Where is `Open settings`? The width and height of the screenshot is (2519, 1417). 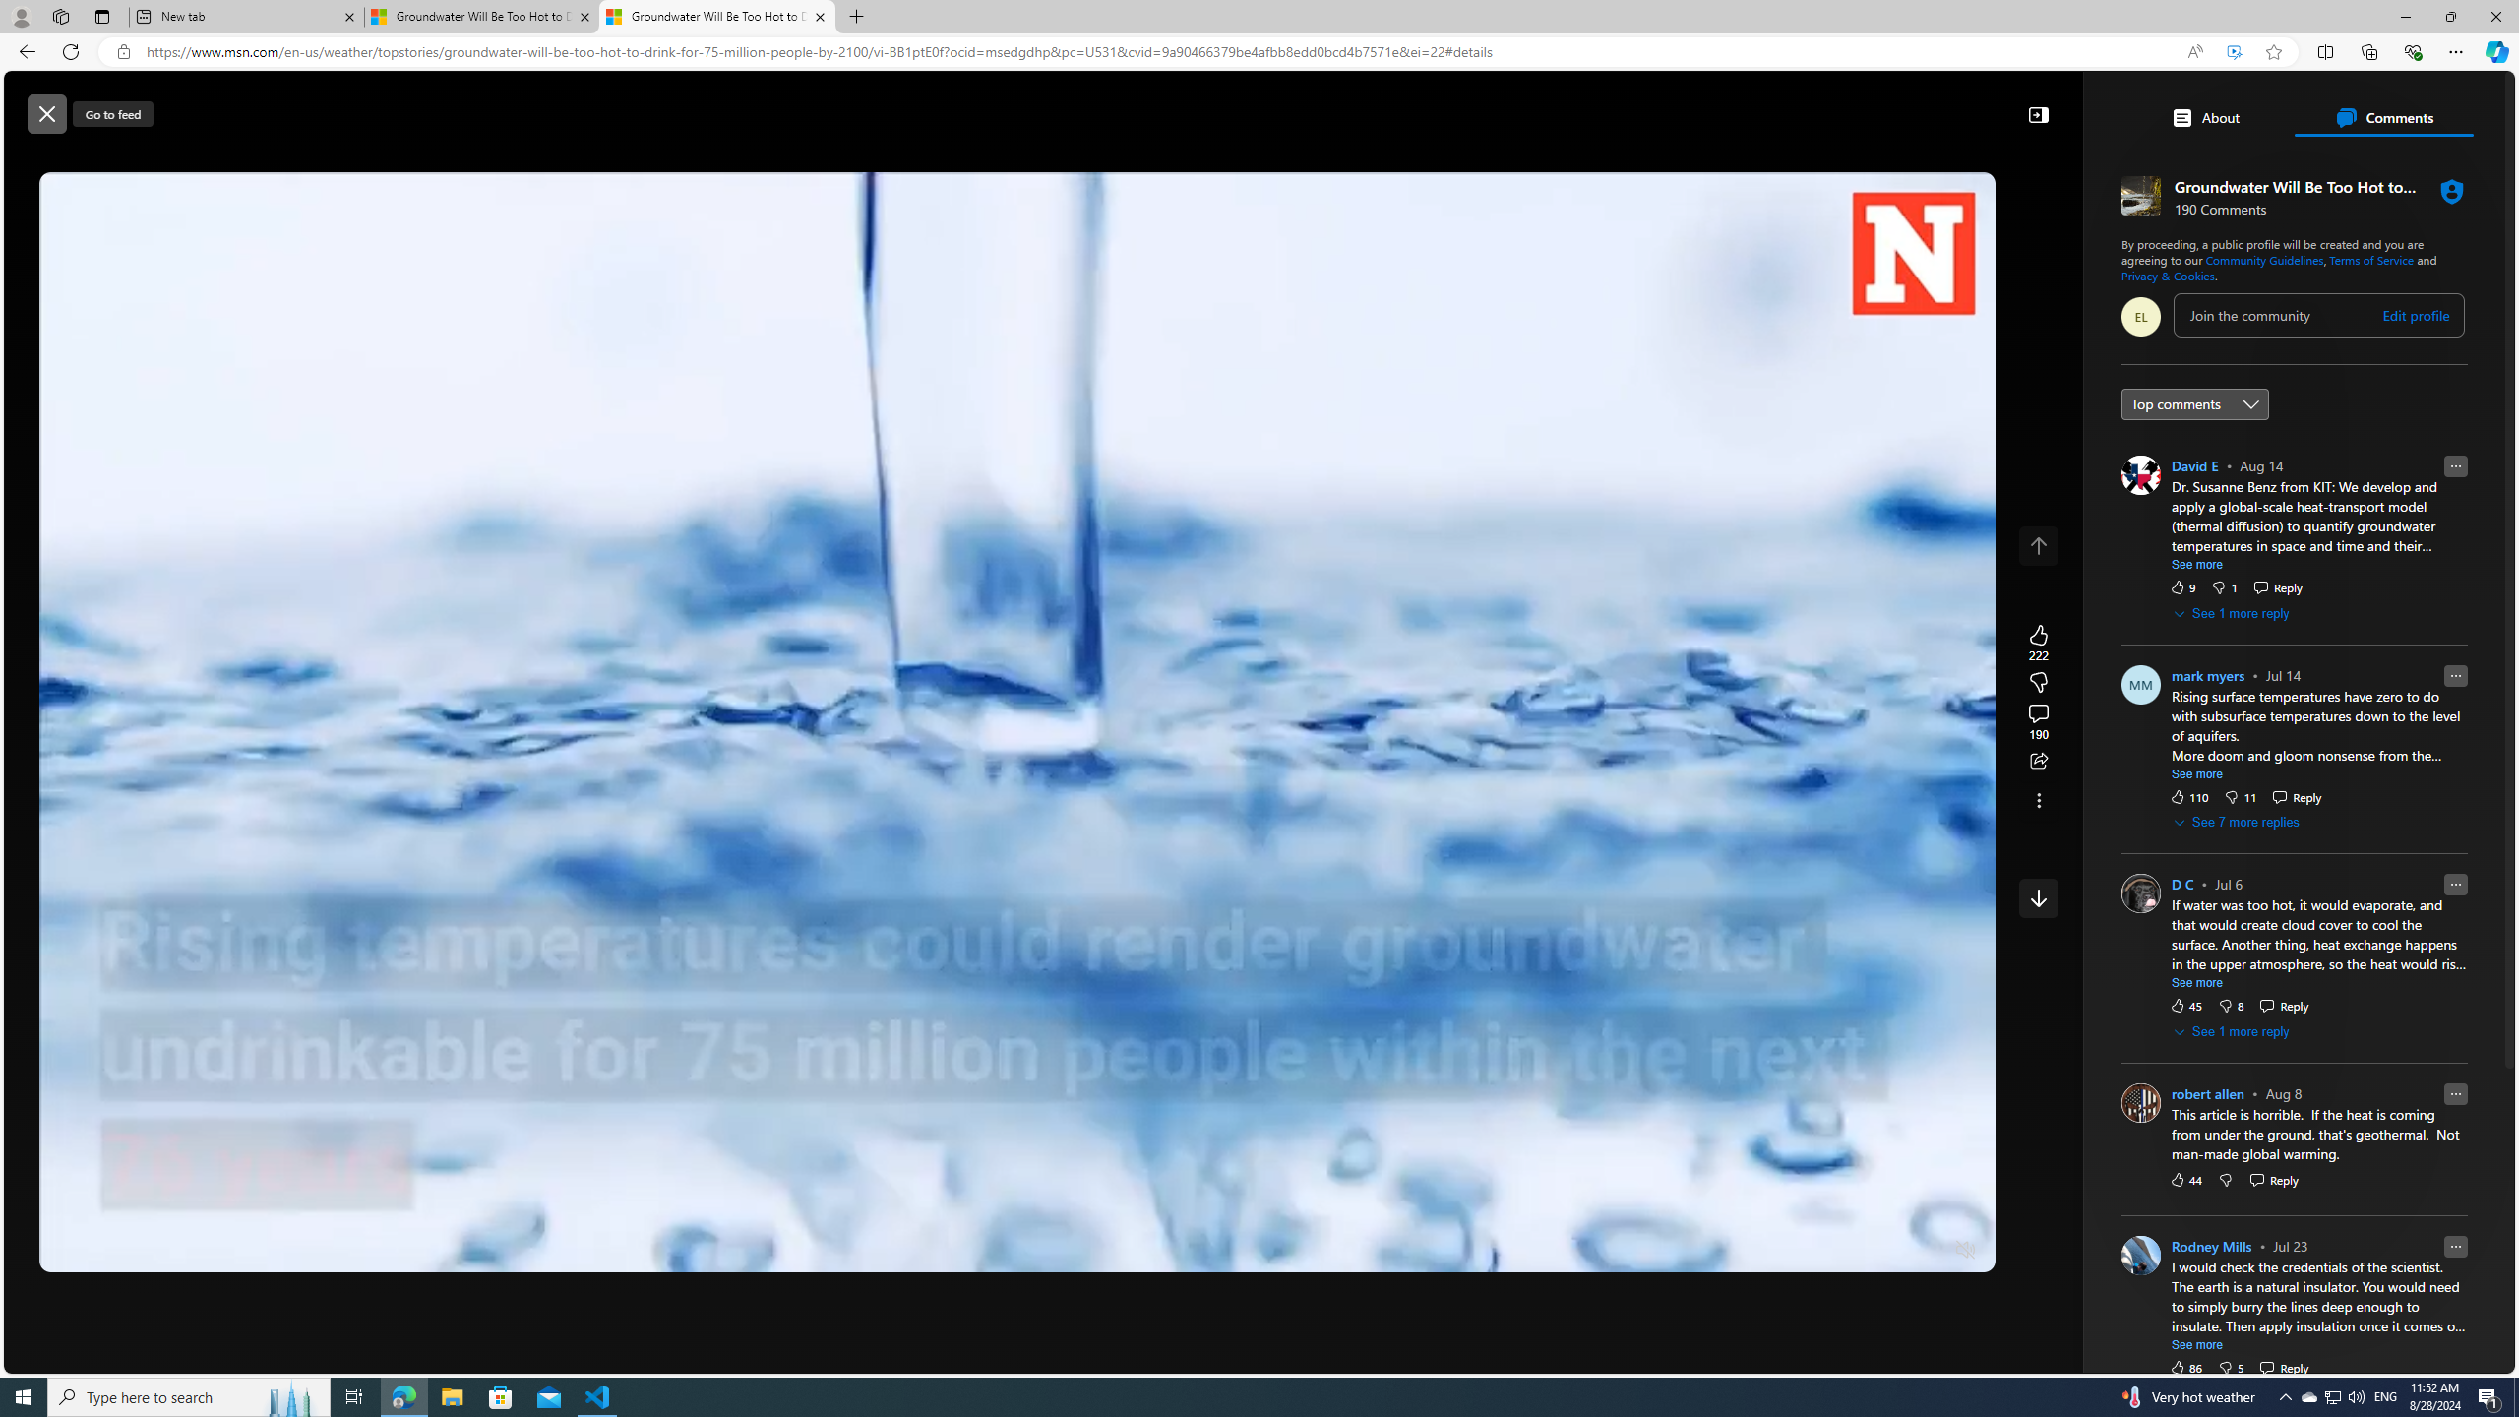 Open settings is located at coordinates (2470, 104).